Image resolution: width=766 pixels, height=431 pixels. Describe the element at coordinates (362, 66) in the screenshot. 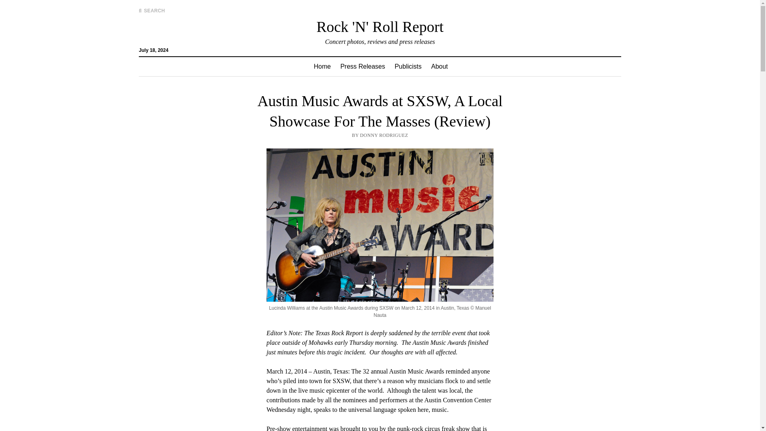

I see `Press Releases` at that location.